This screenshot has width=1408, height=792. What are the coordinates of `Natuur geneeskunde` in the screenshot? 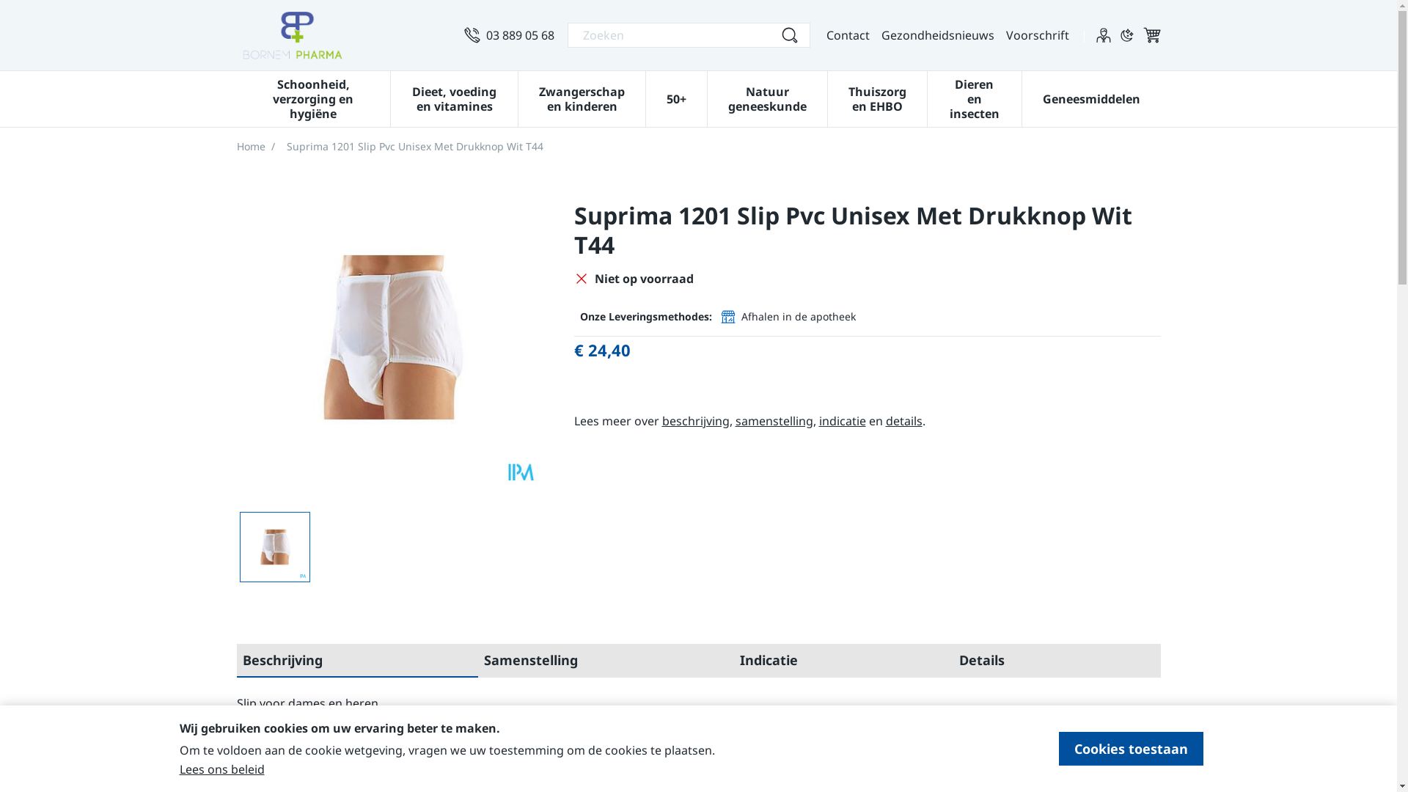 It's located at (767, 98).